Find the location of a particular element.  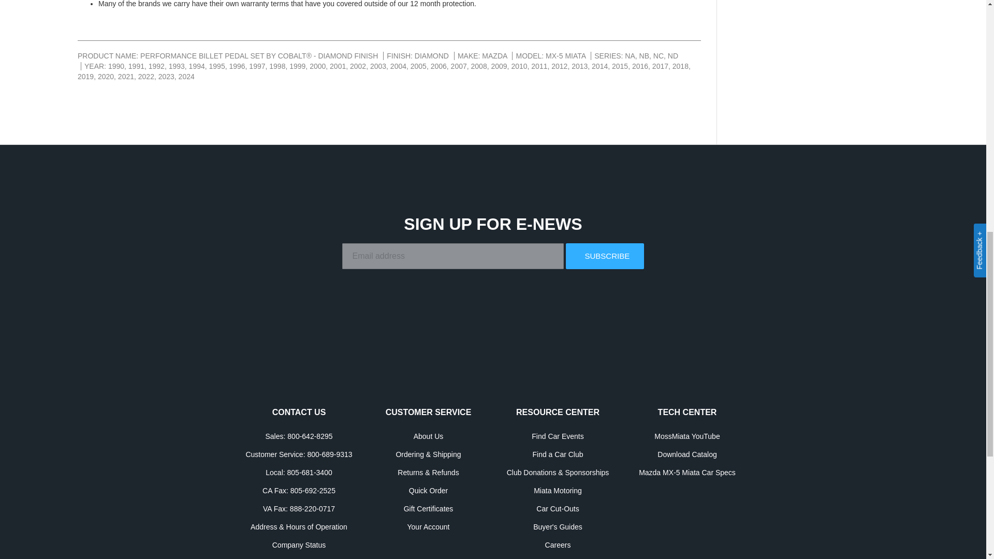

800-642-8295 is located at coordinates (310, 436).